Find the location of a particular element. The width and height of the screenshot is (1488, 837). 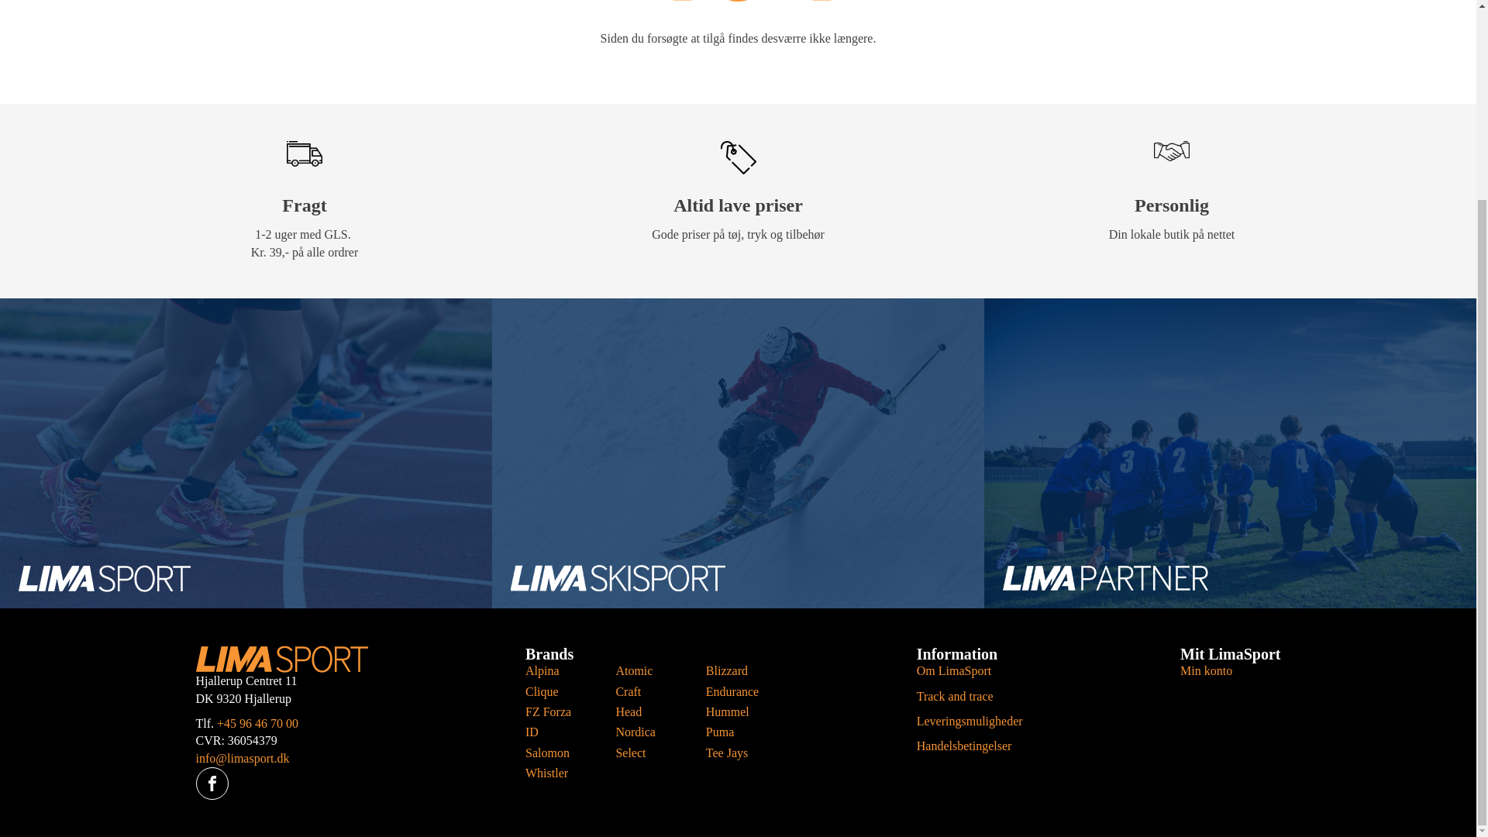

Craft is located at coordinates (642, 691).